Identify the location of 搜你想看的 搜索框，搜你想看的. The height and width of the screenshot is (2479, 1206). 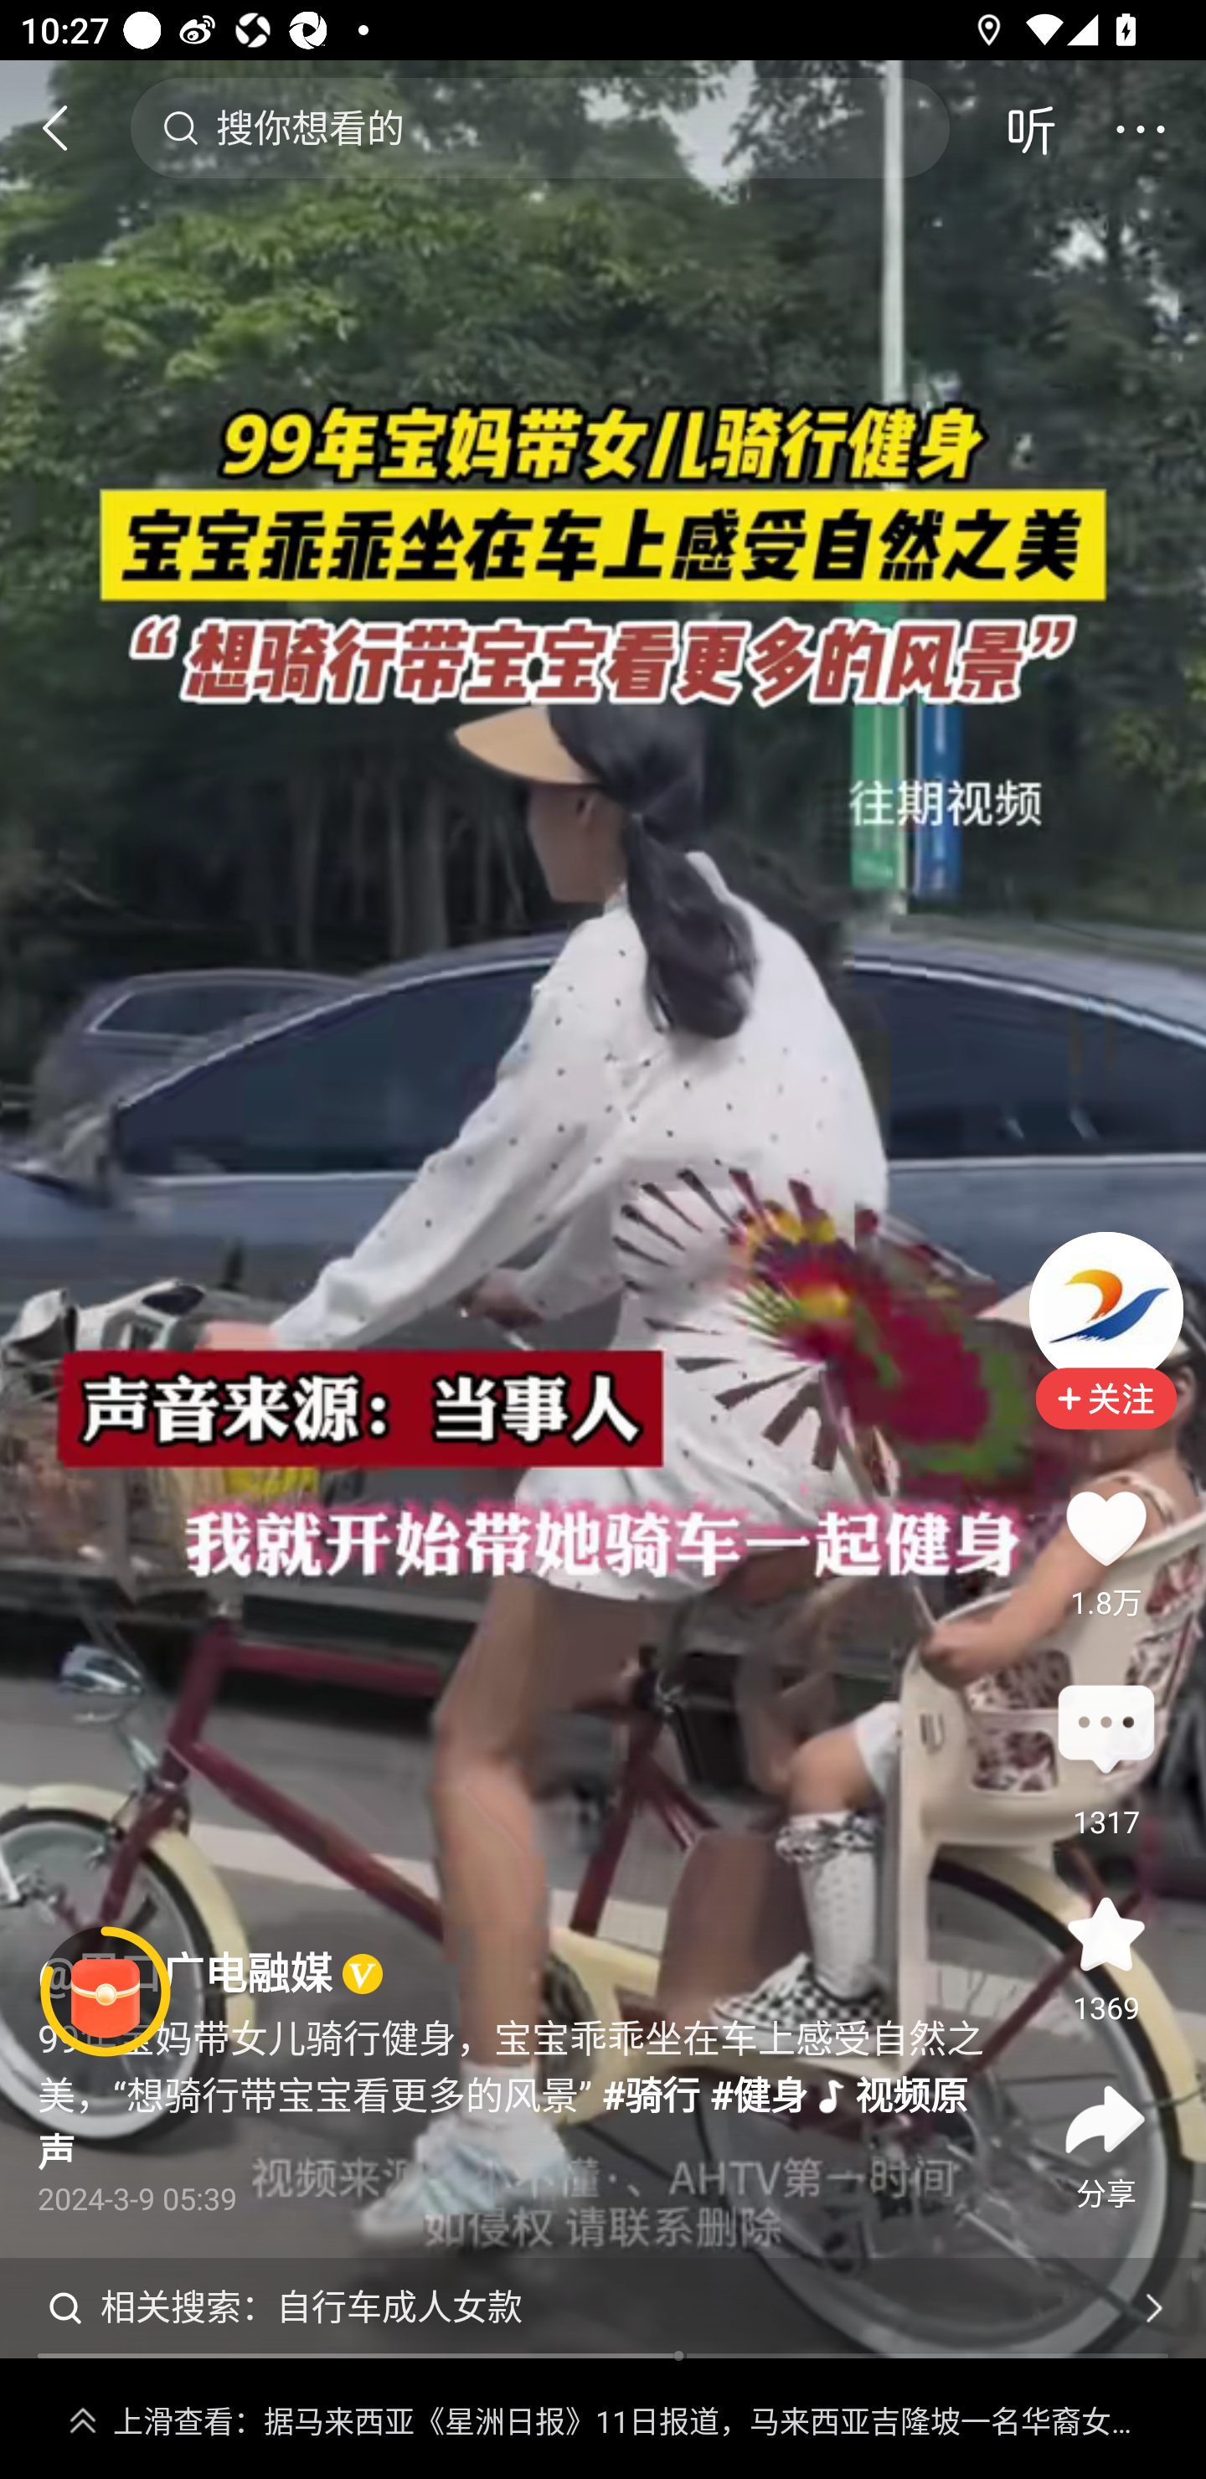
(539, 127).